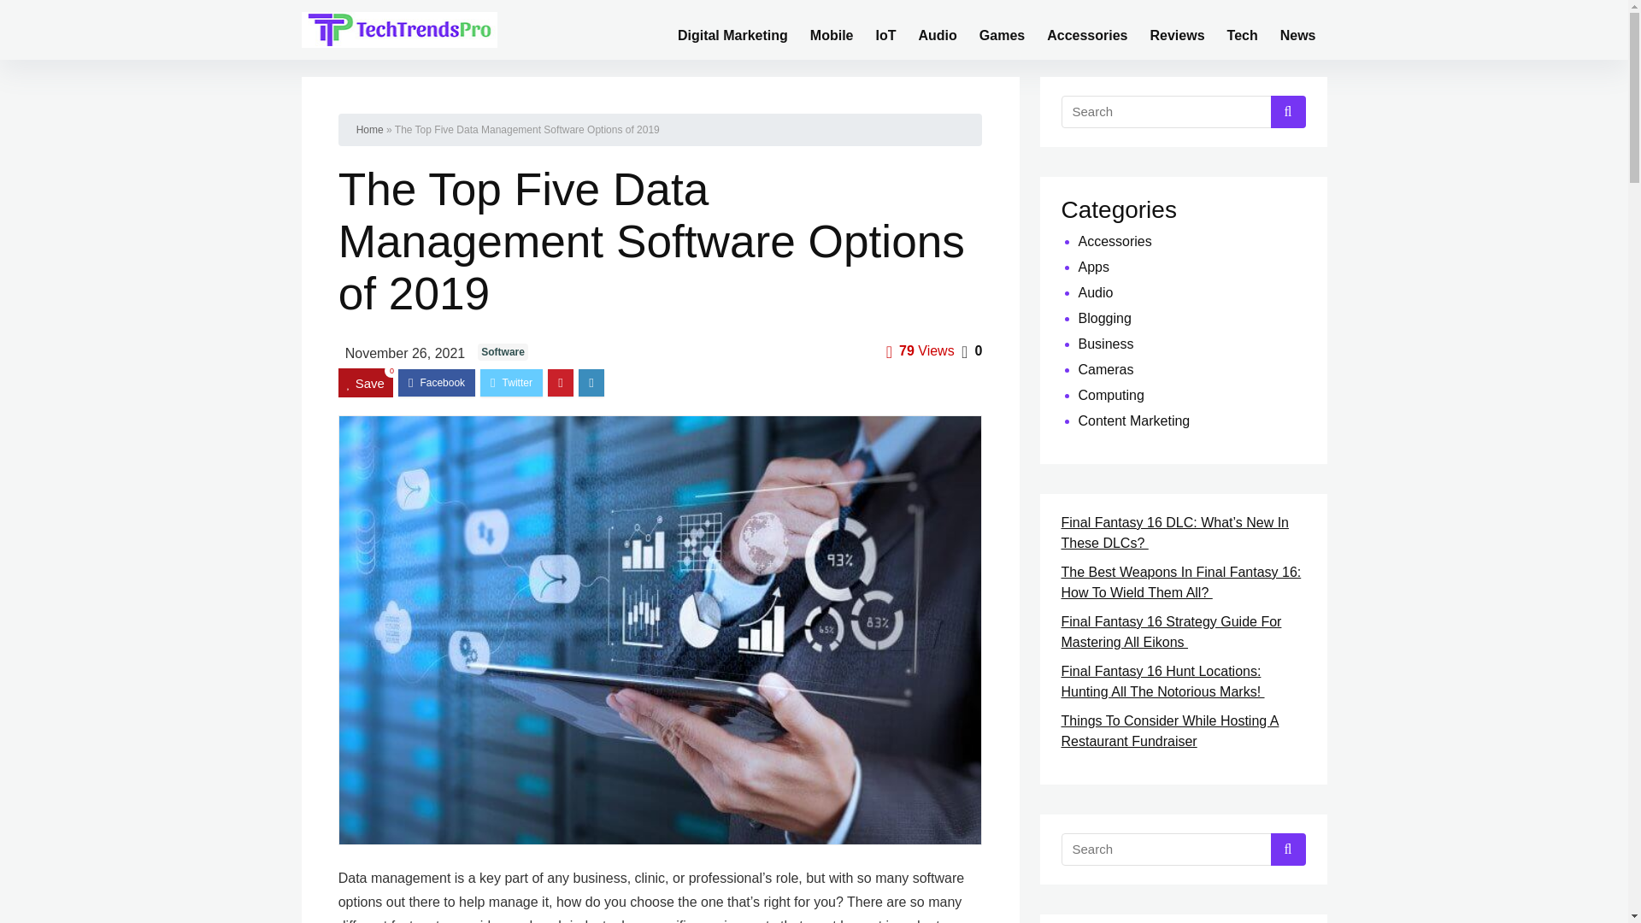 Image resolution: width=1641 pixels, height=923 pixels. What do you see at coordinates (1087, 29) in the screenshot?
I see `Accessories` at bounding box center [1087, 29].